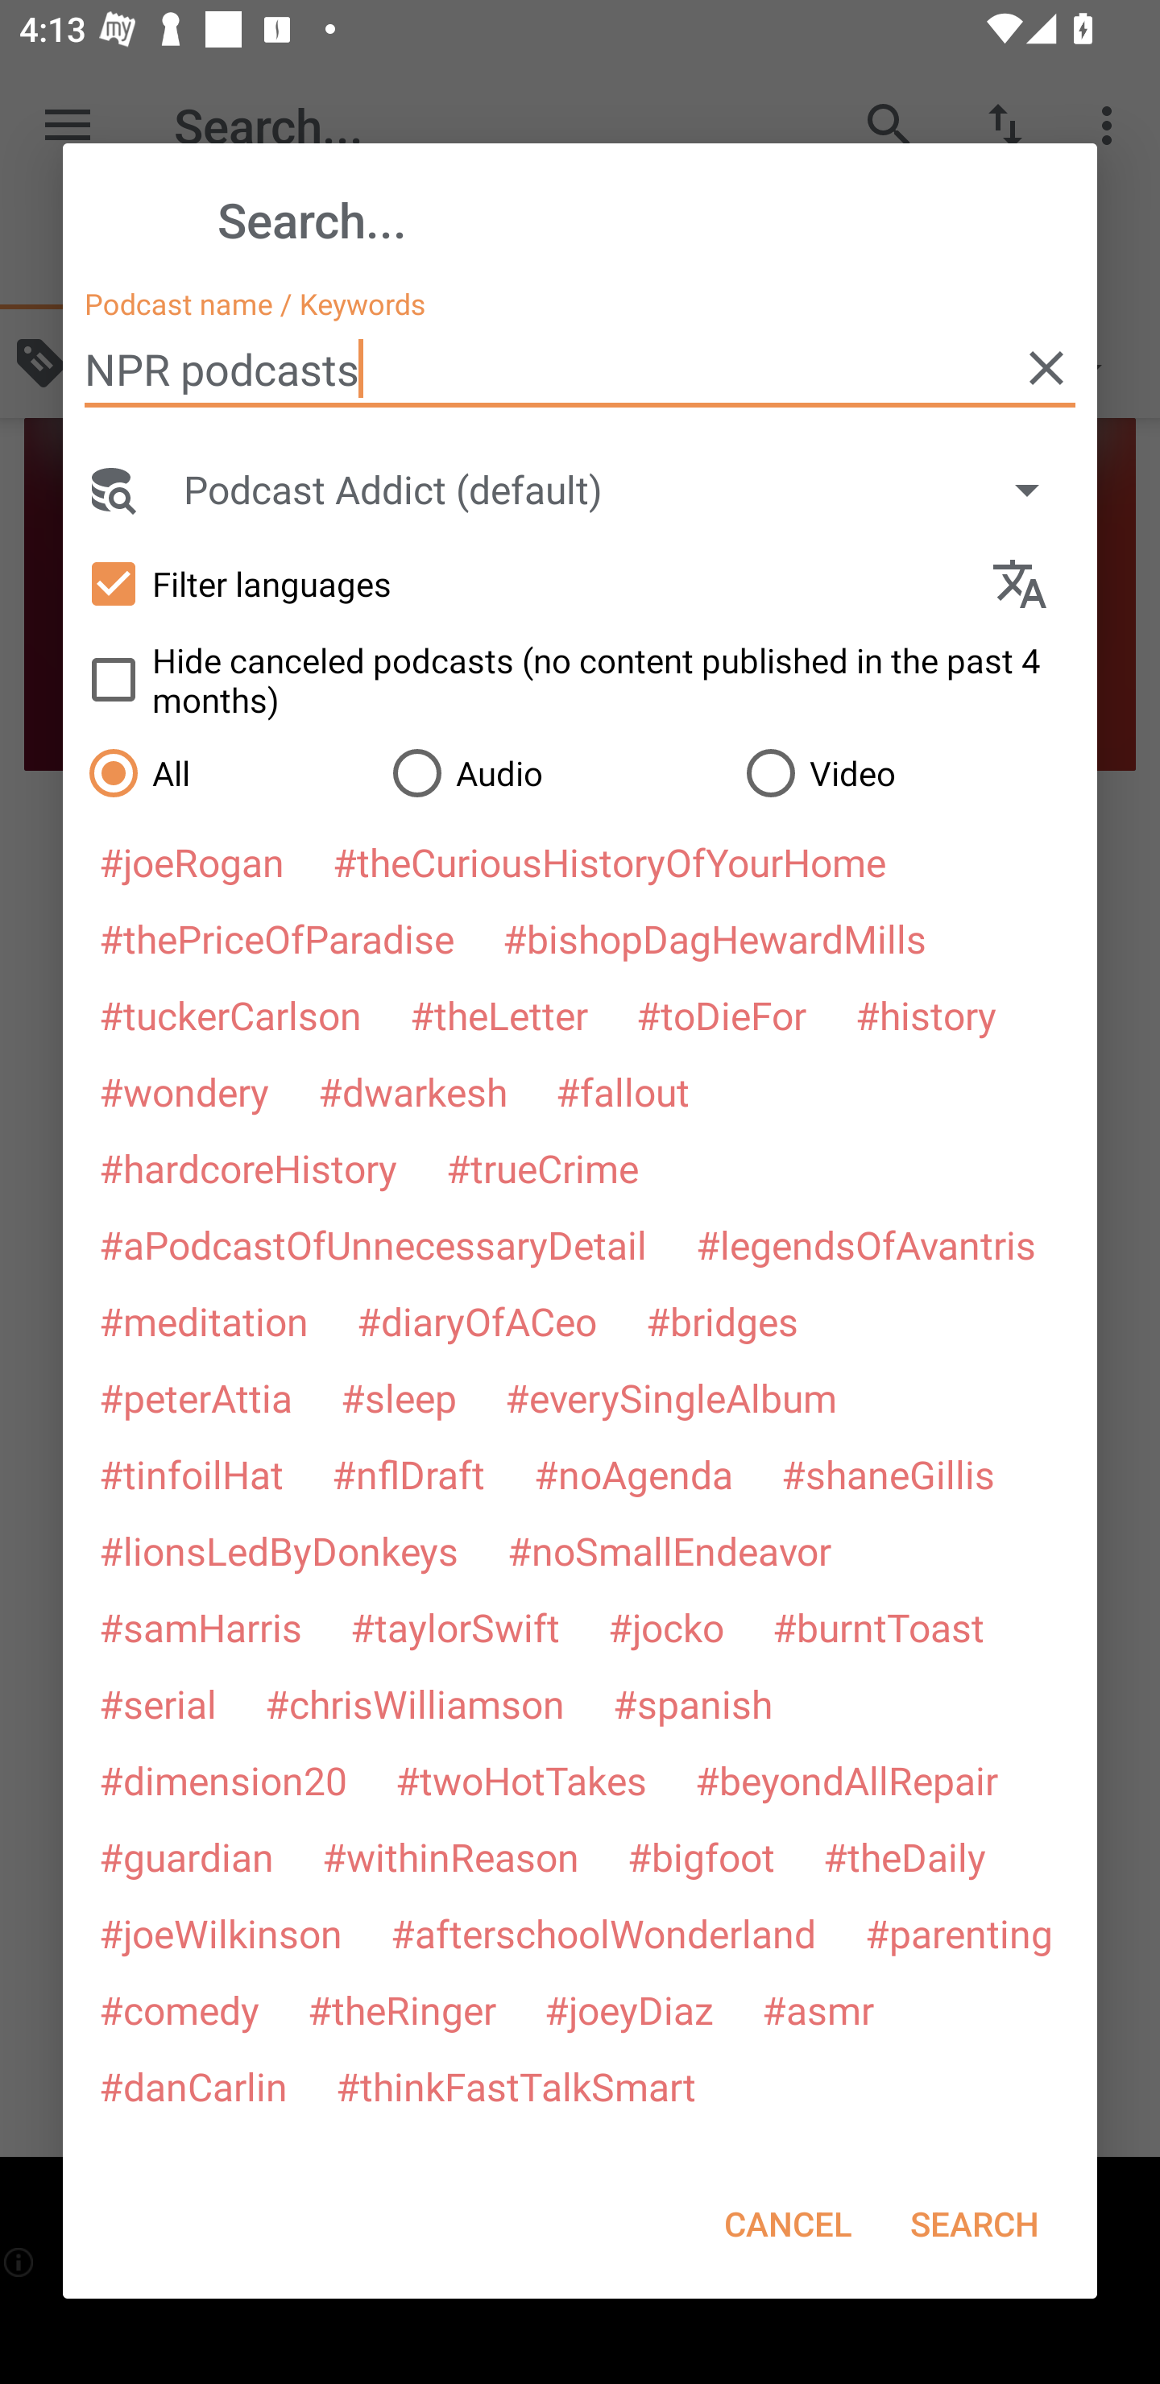 This screenshot has width=1160, height=2384. Describe the element at coordinates (878, 1629) in the screenshot. I see `#burntToast` at that location.